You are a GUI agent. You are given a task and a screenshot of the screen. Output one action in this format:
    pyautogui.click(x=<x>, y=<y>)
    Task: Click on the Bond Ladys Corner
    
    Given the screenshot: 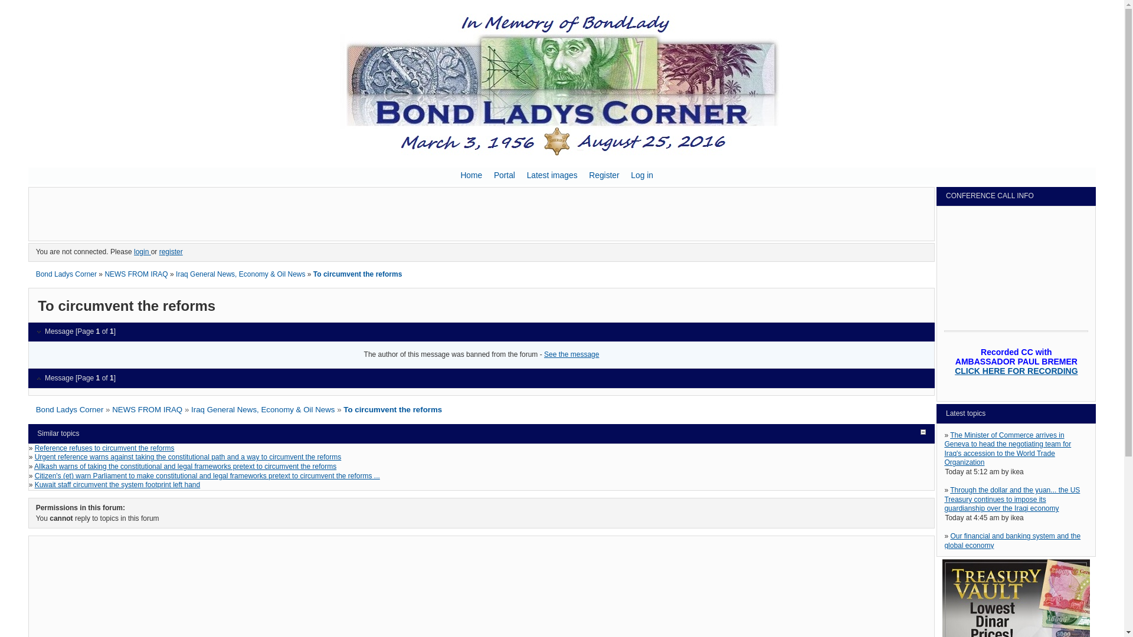 What is the action you would take?
    pyautogui.click(x=70, y=409)
    